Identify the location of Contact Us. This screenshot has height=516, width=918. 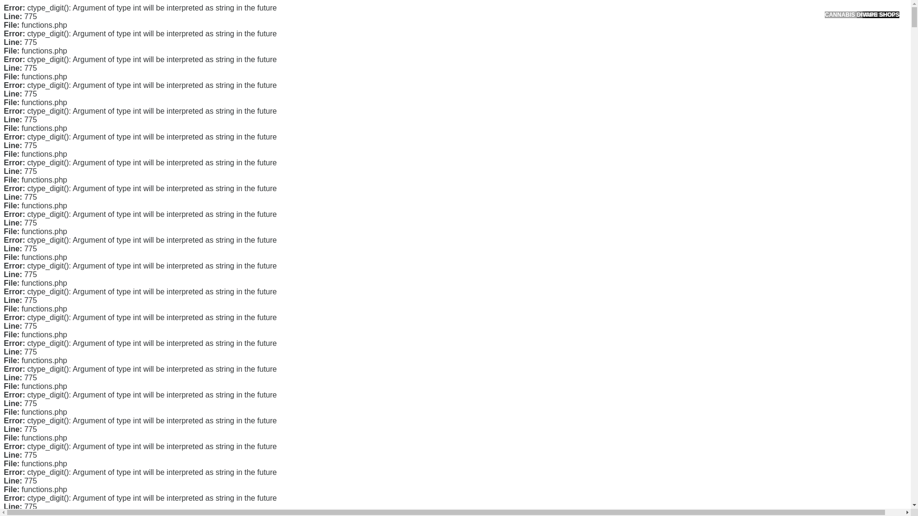
(625, 162).